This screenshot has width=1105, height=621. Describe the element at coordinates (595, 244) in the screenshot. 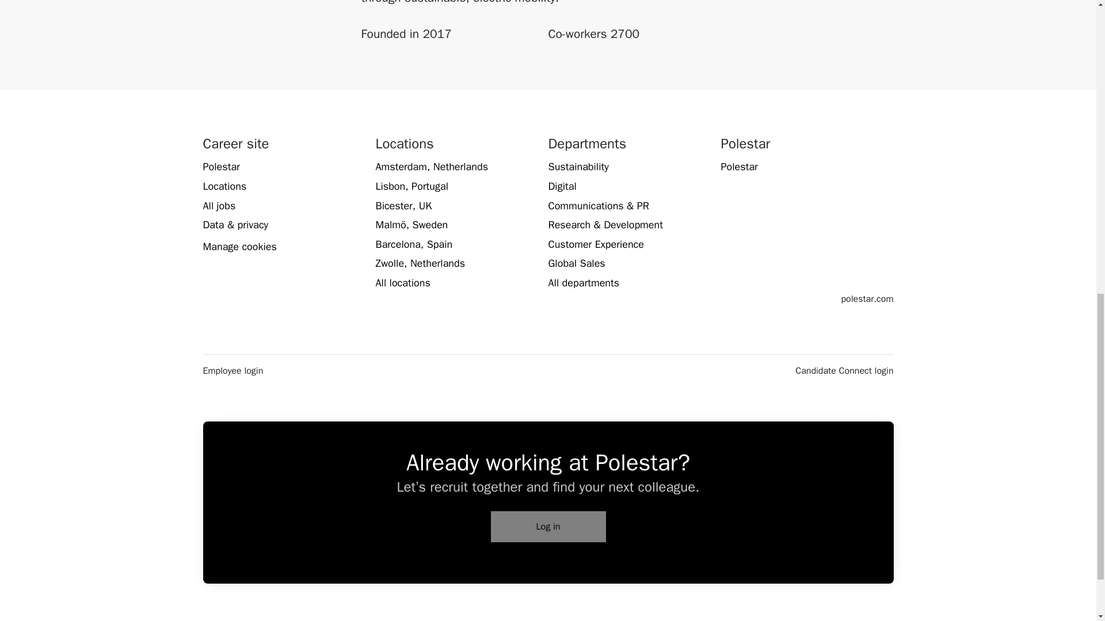

I see `Customer Experience` at that location.